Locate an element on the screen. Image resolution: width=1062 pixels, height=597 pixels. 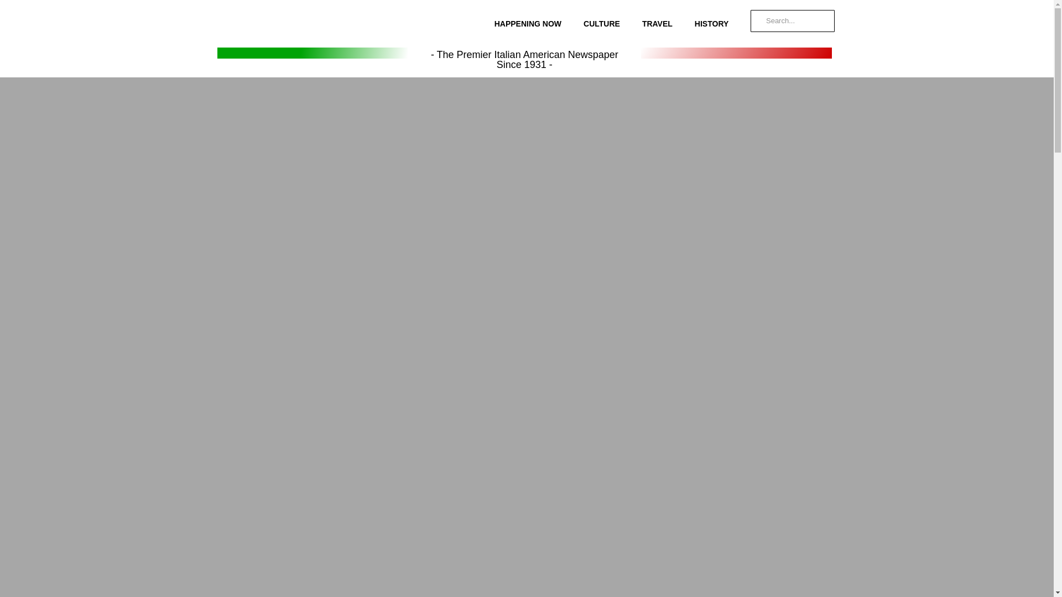
HAPPENING NOW is located at coordinates (528, 23).